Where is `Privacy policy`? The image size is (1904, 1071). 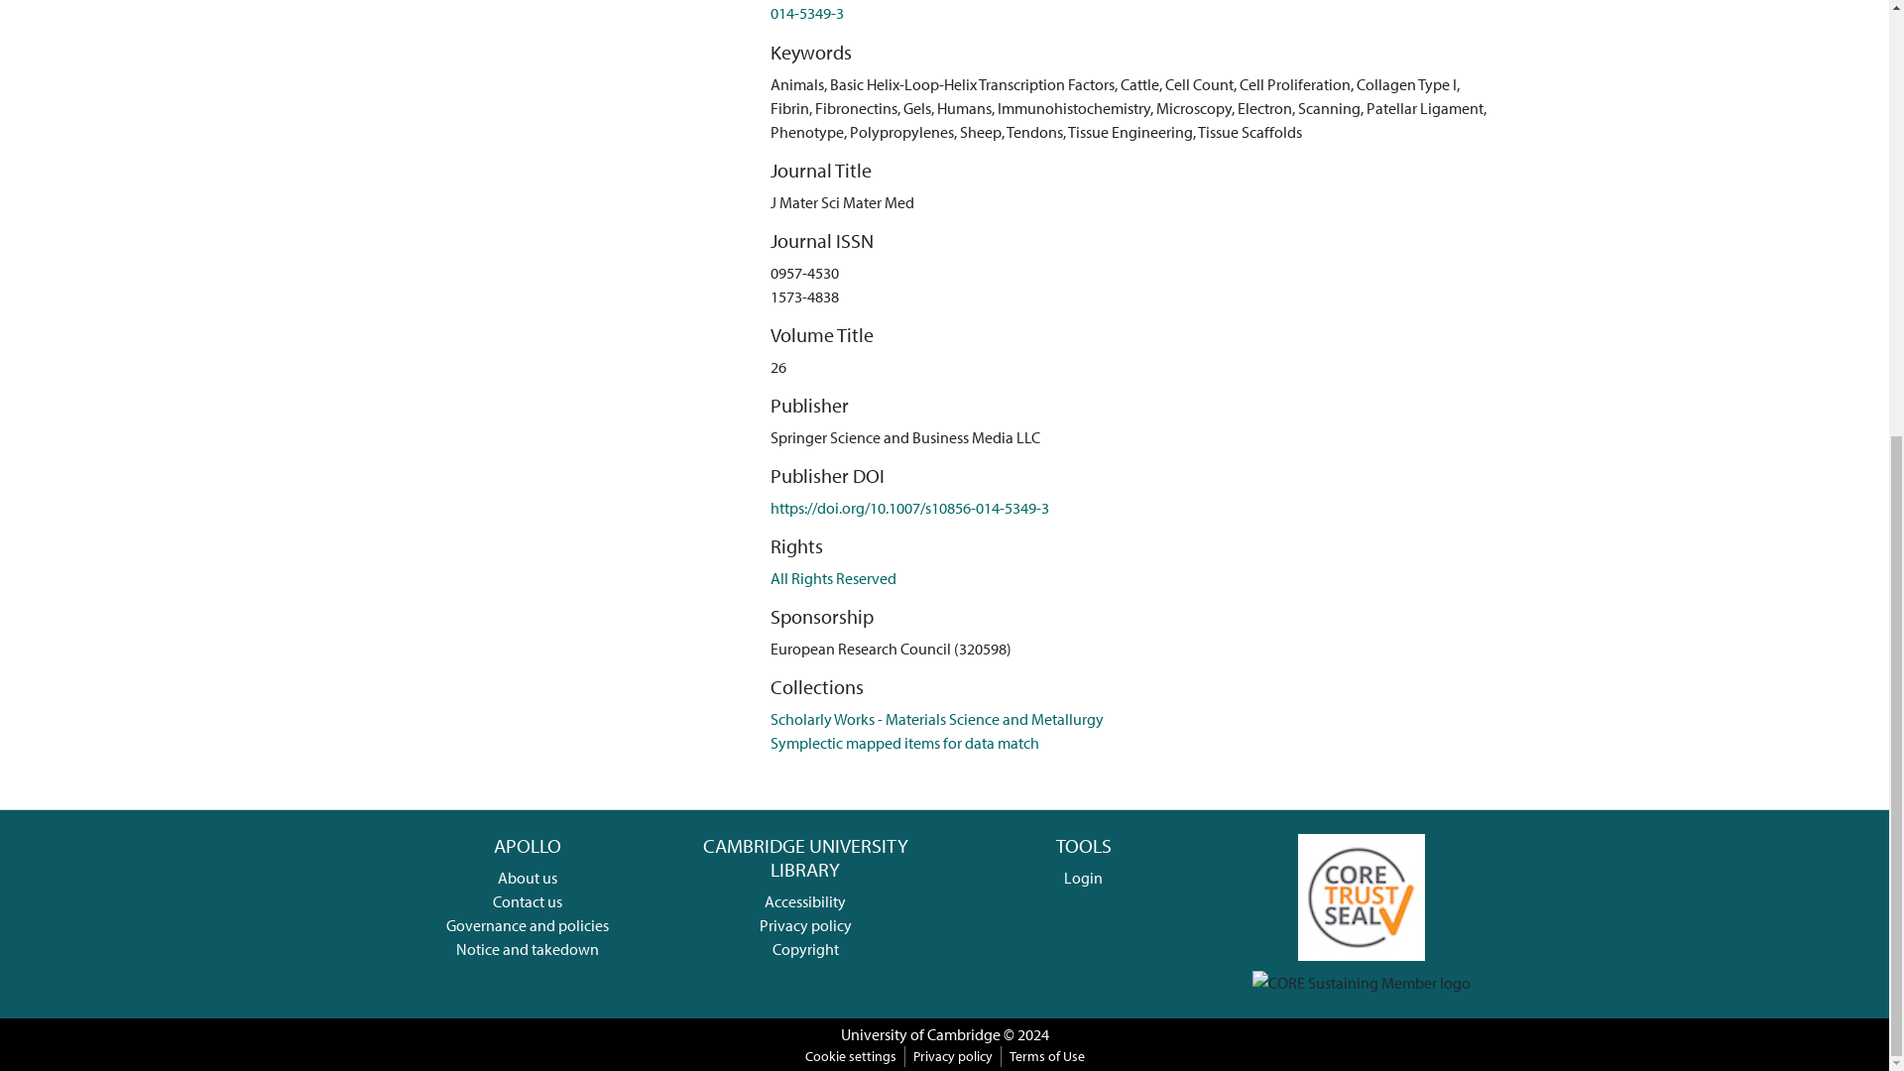
Privacy policy is located at coordinates (805, 924).